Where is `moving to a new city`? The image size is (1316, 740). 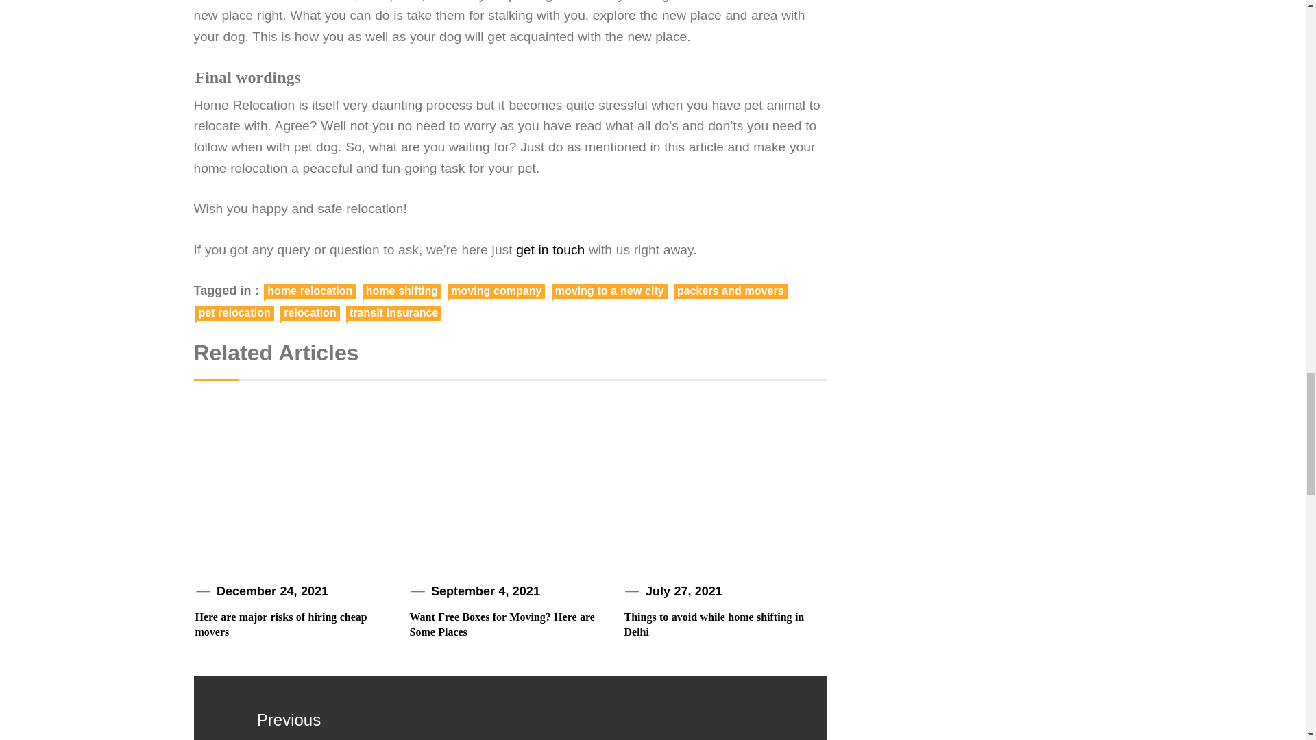
moving to a new city is located at coordinates (609, 291).